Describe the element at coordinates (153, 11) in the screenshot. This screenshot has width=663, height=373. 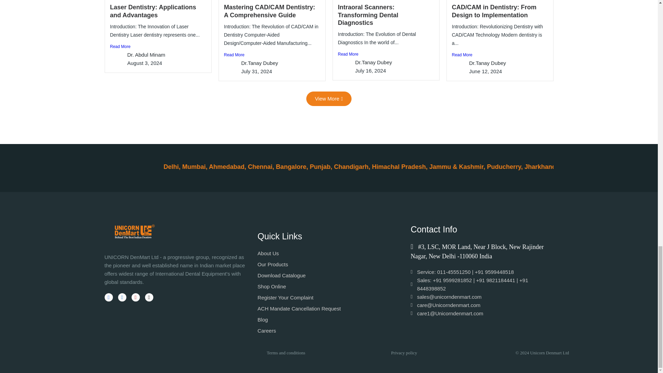
I see `Laser Dentistry: Applications and Advantages` at that location.